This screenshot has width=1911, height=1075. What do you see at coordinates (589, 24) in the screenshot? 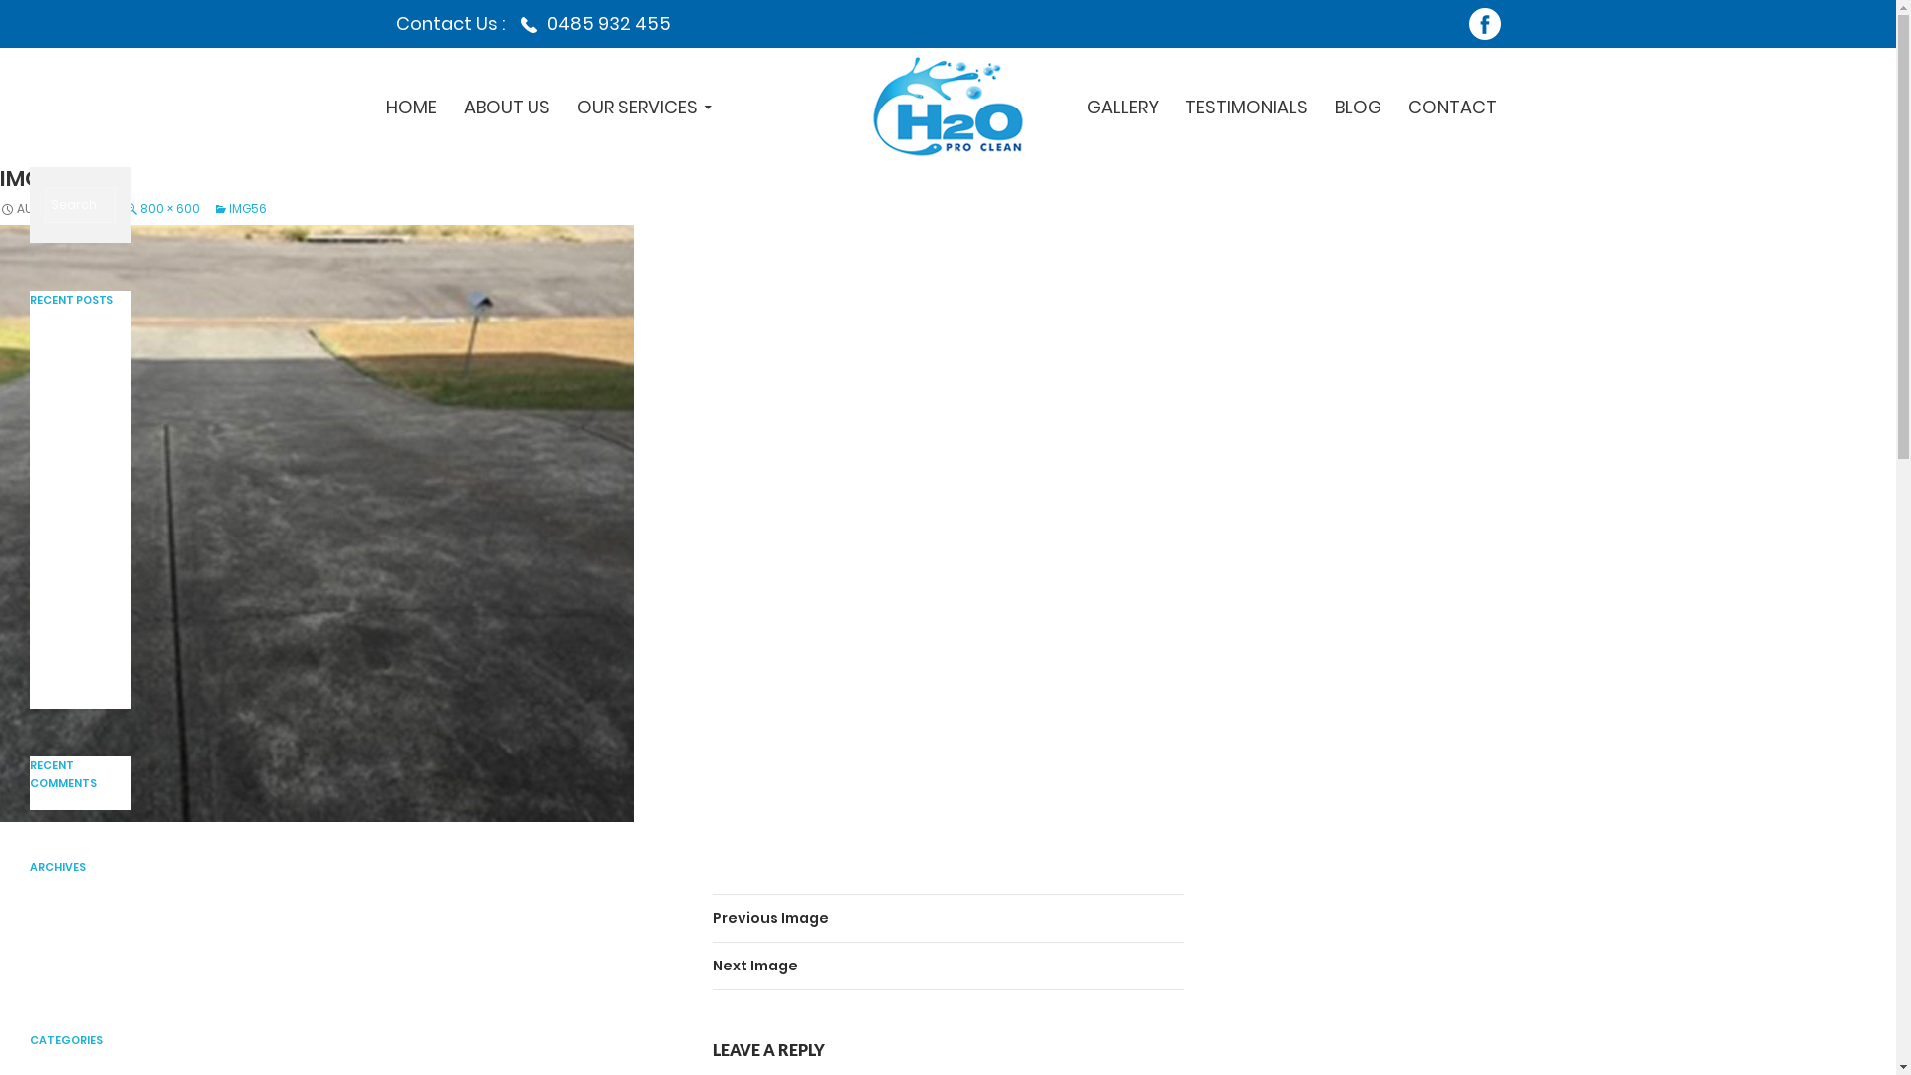
I see `0485 932 455` at bounding box center [589, 24].